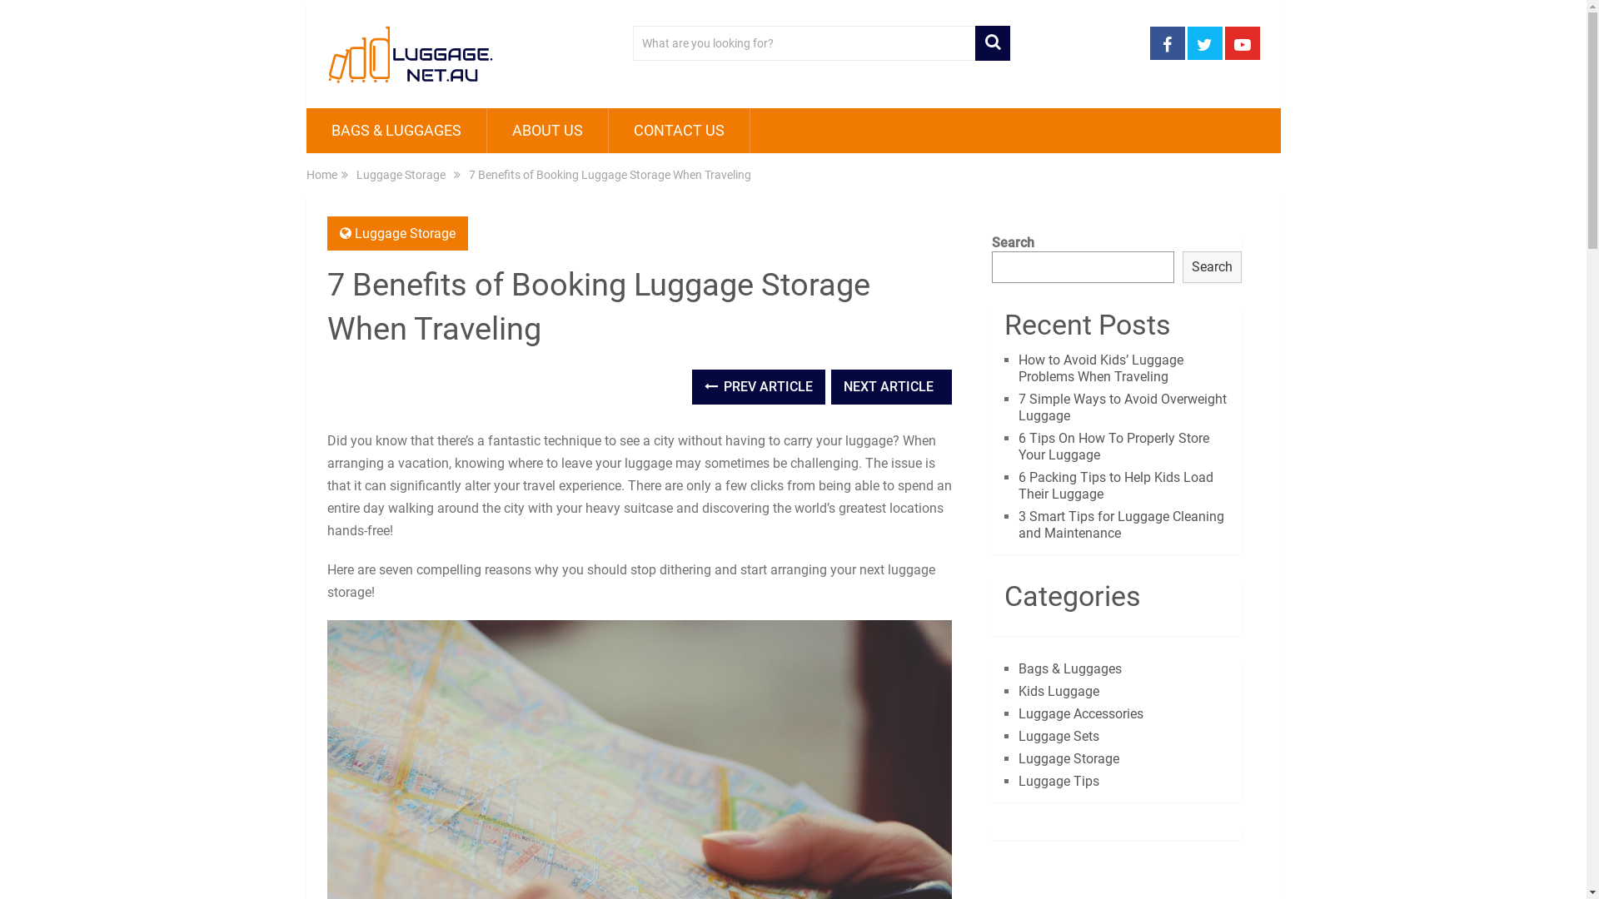  I want to click on NEXT ARTICLE, so click(891, 387).